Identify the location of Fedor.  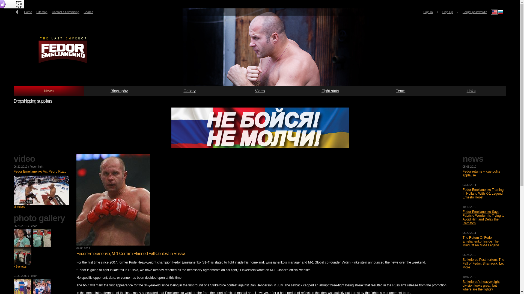
(33, 167).